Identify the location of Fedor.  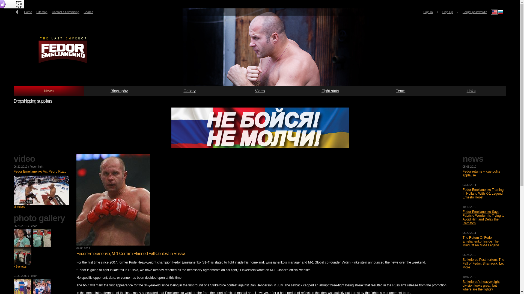
(33, 167).